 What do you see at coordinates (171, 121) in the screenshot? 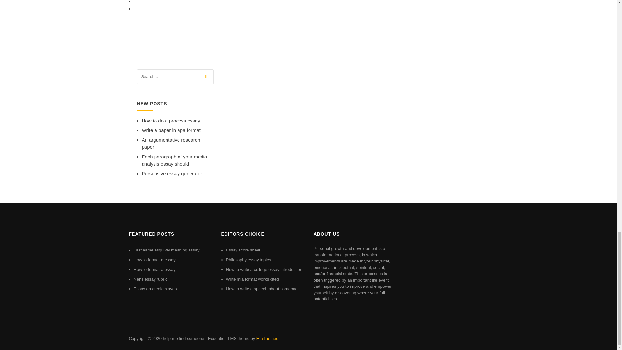
I see `How to do a process essay` at bounding box center [171, 121].